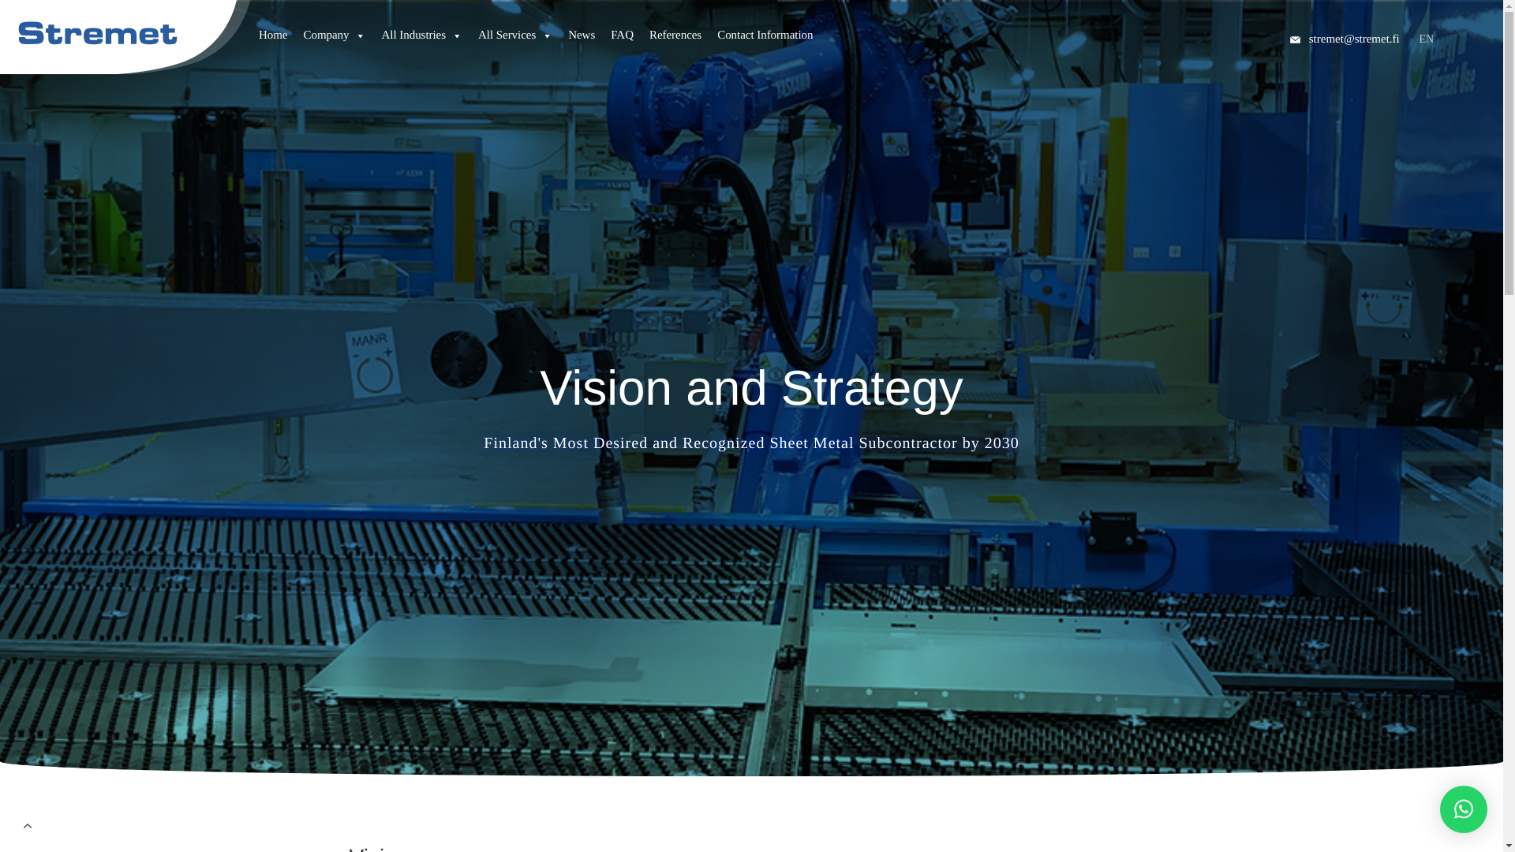  What do you see at coordinates (421, 41) in the screenshot?
I see `All Industries` at bounding box center [421, 41].